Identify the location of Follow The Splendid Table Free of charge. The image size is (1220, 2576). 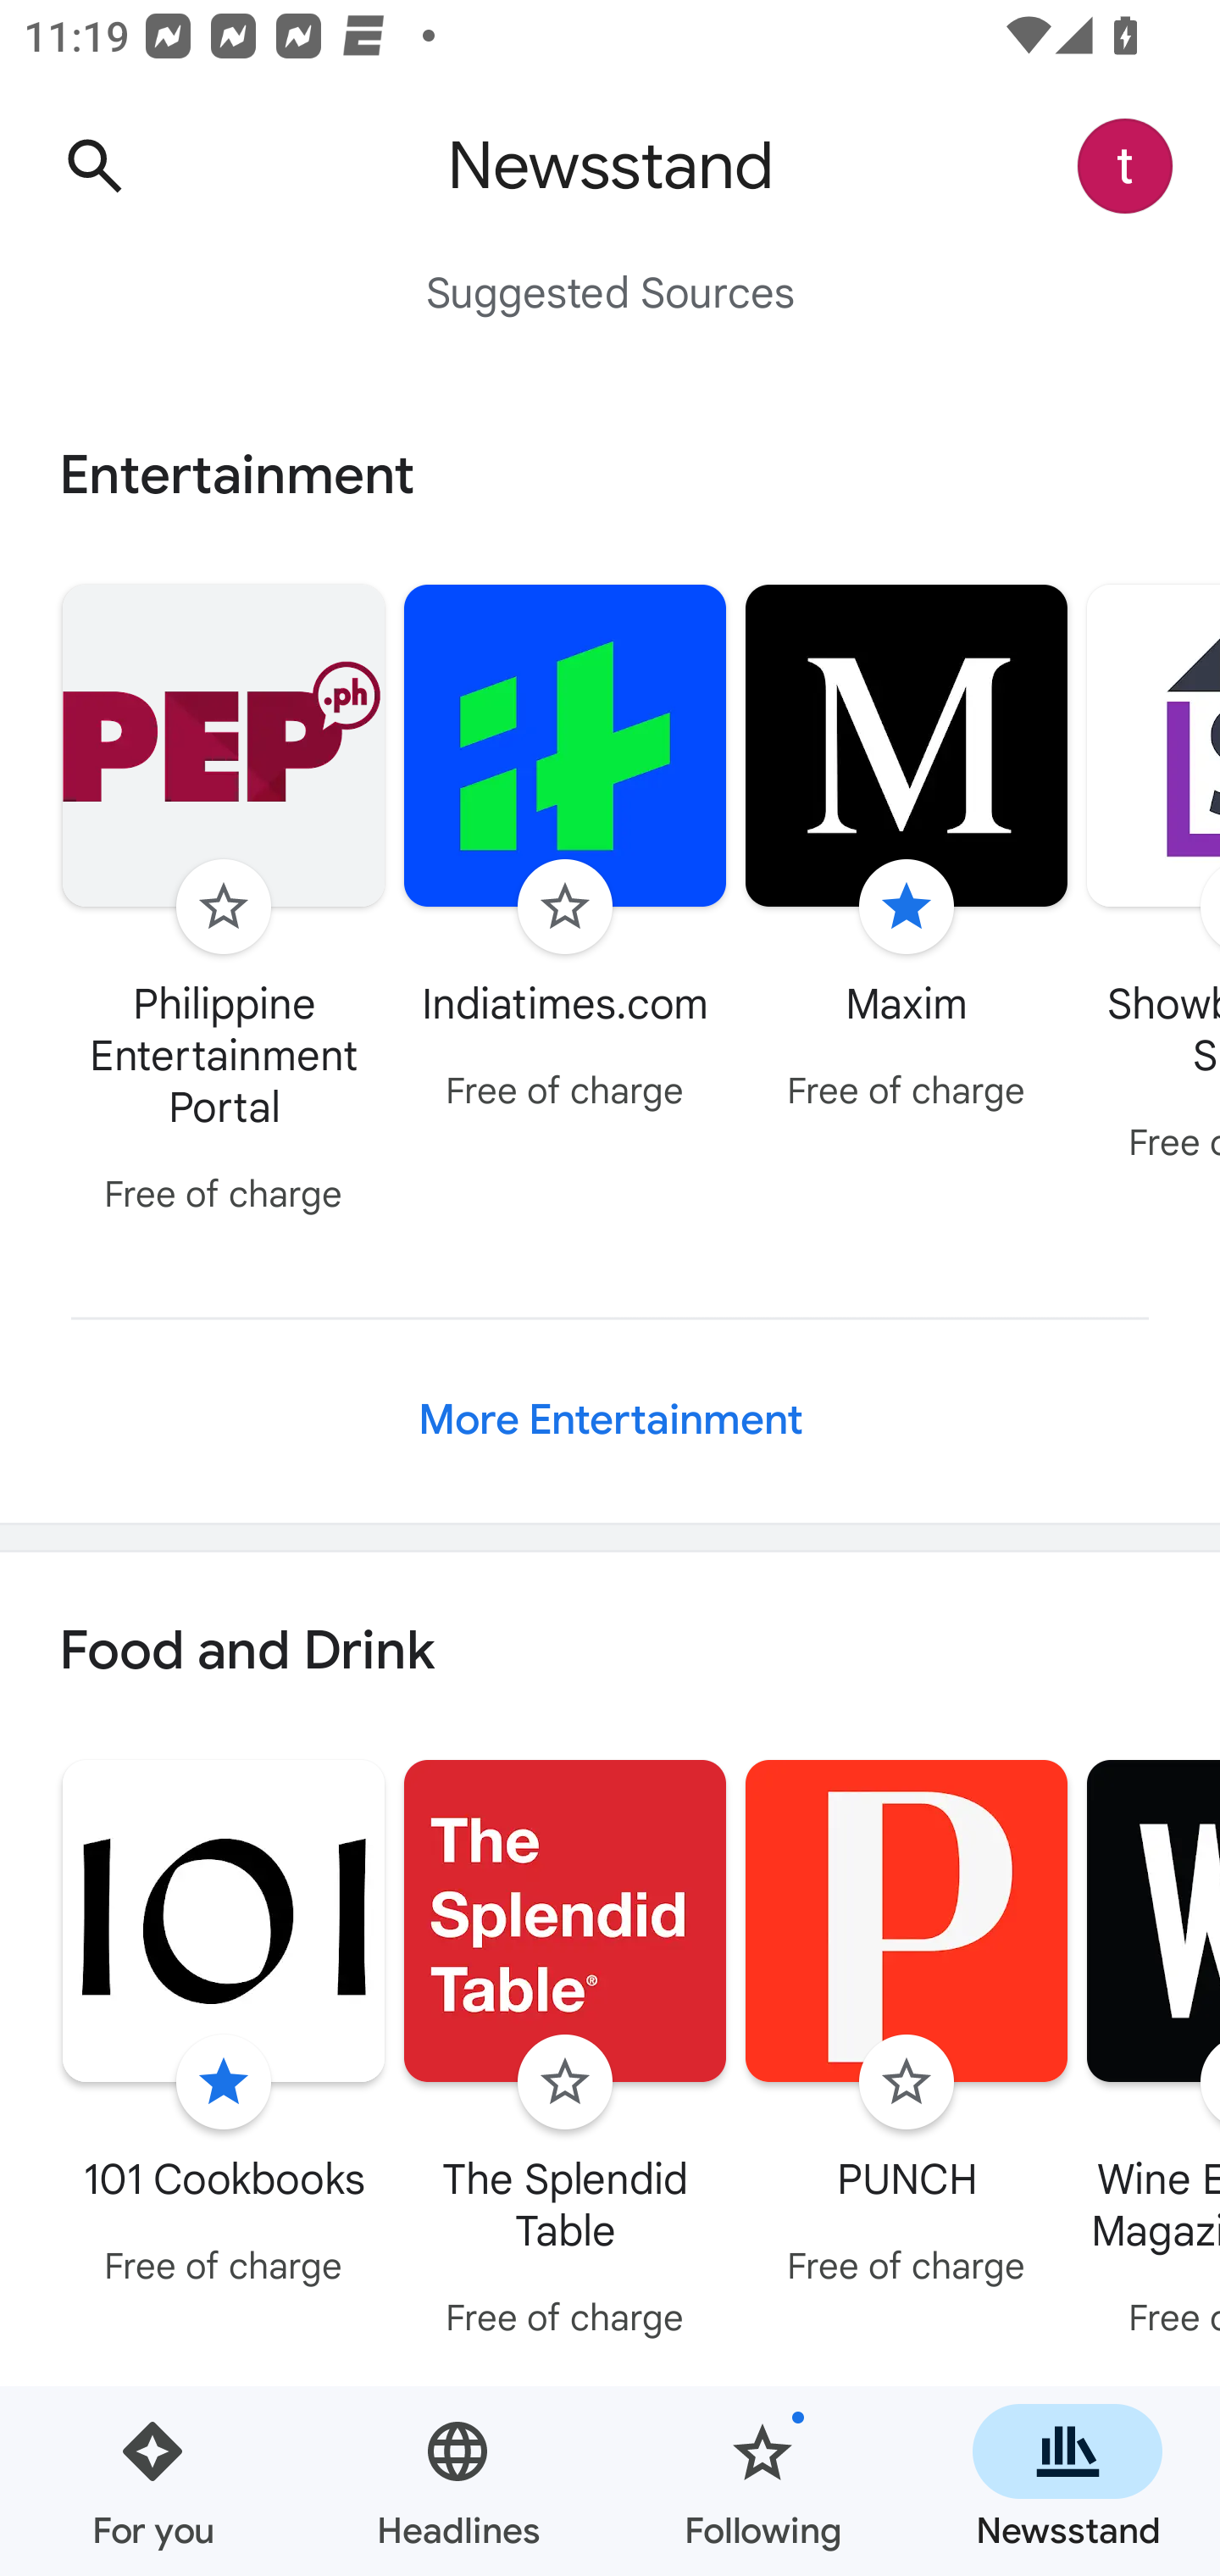
(565, 2054).